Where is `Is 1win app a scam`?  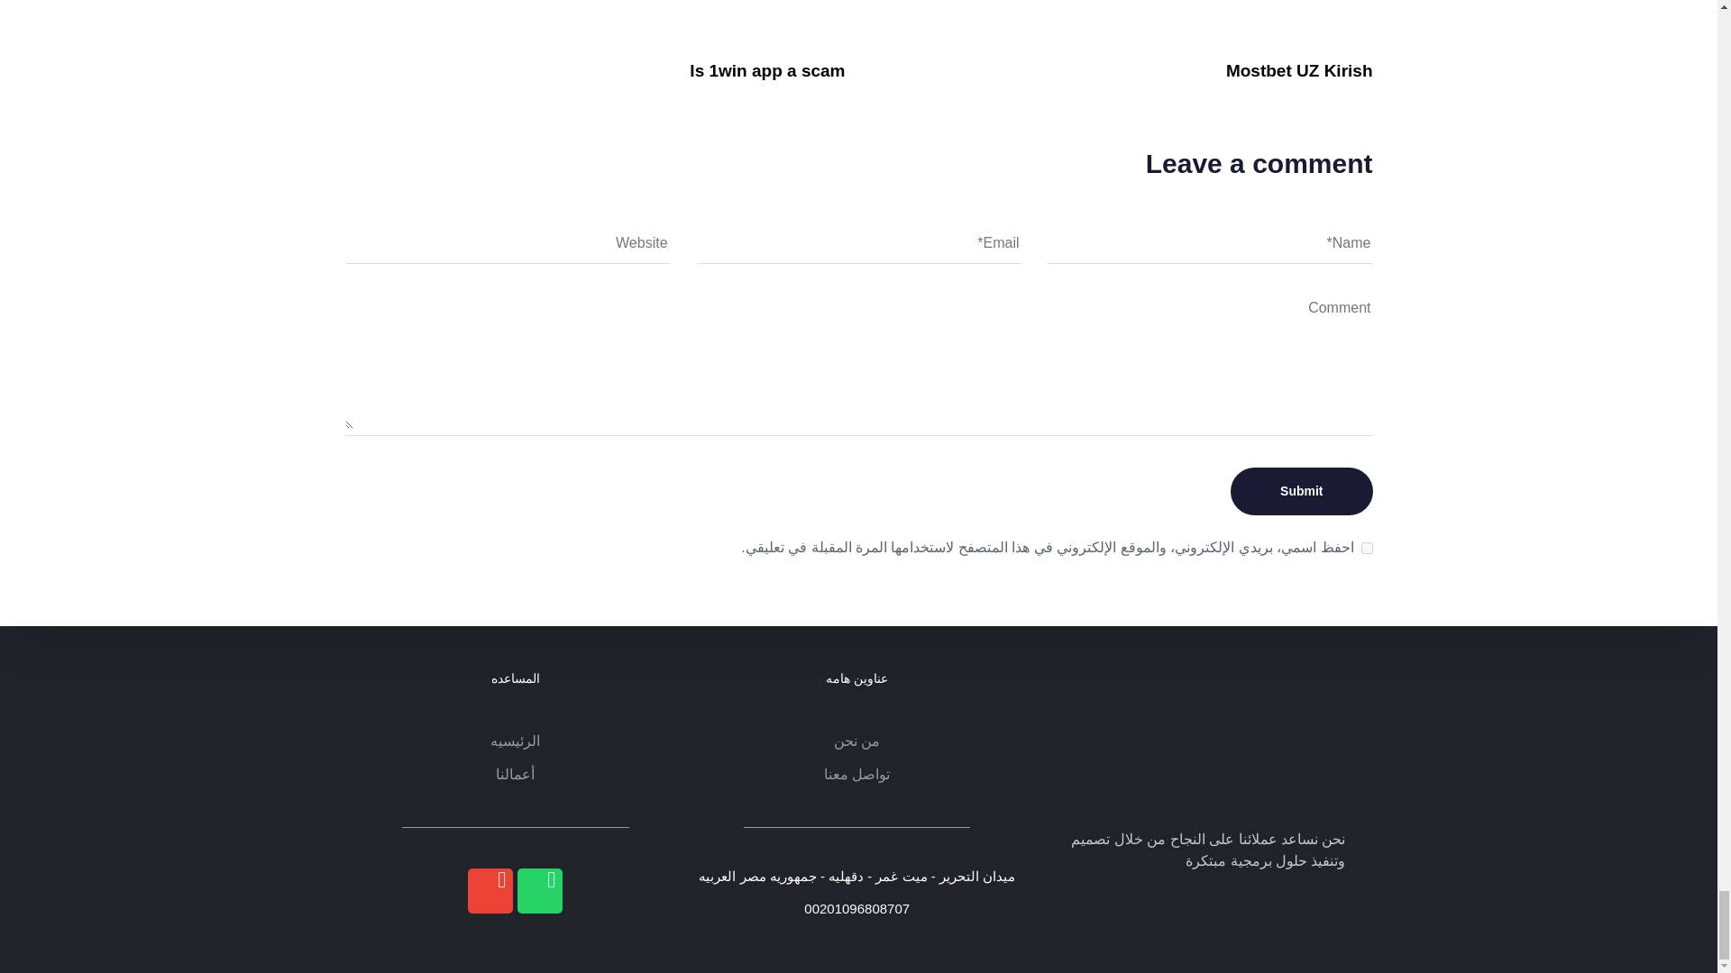 Is 1win app a scam is located at coordinates (766, 70).